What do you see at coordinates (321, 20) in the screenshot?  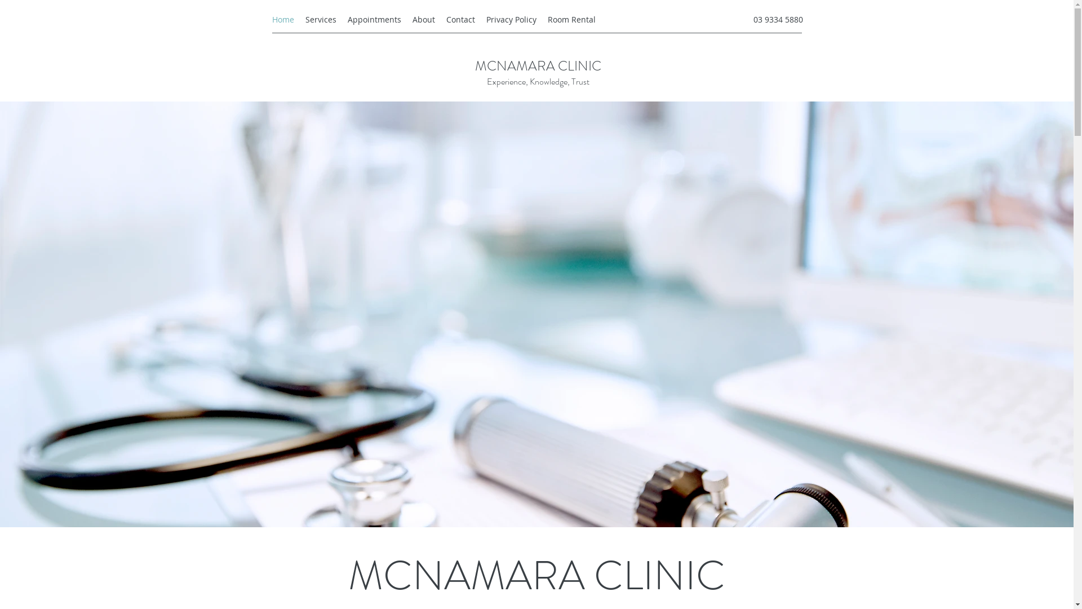 I see `Services` at bounding box center [321, 20].